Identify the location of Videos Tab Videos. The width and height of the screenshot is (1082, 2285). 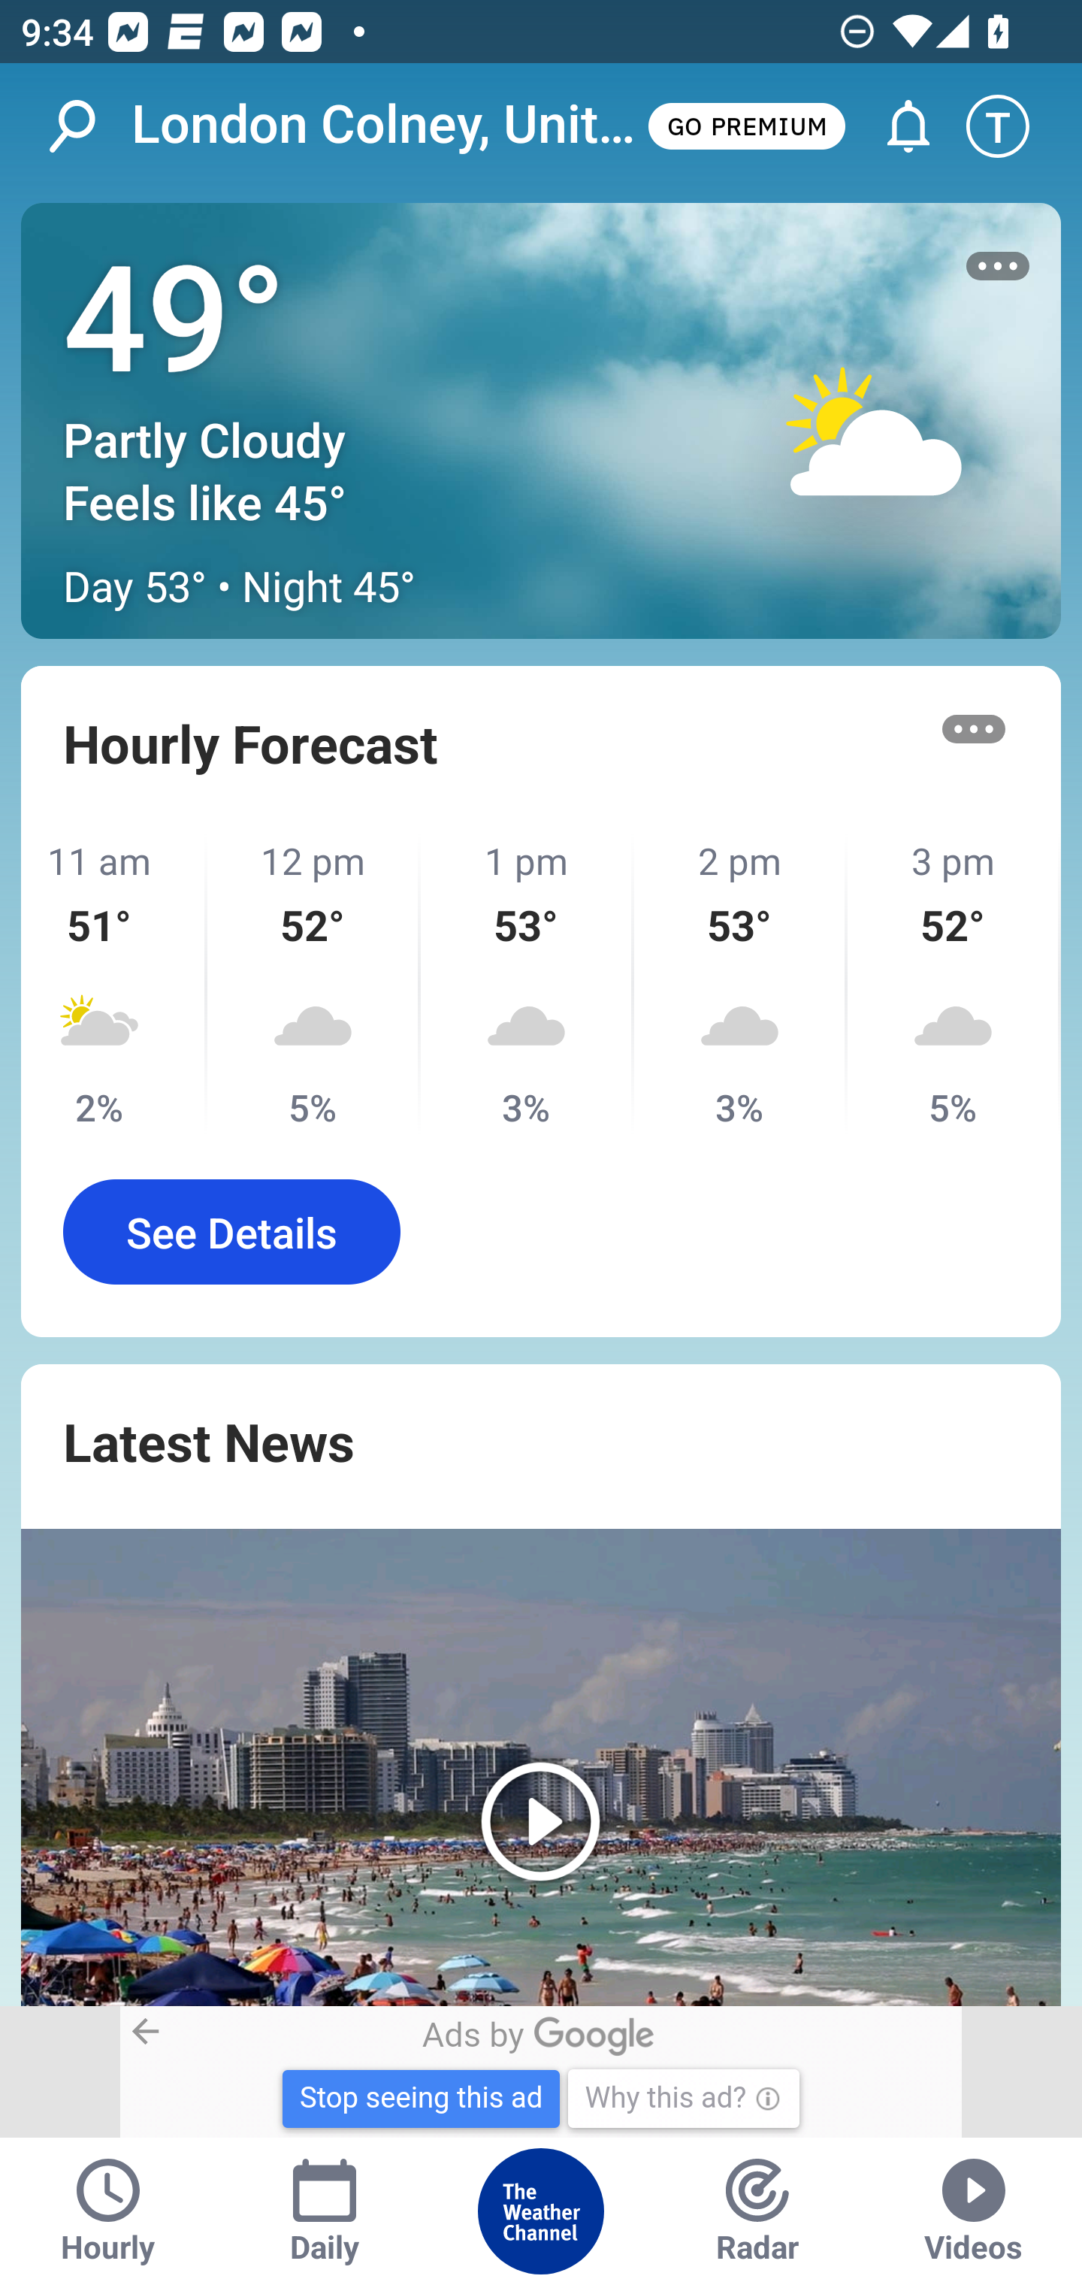
(974, 2211).